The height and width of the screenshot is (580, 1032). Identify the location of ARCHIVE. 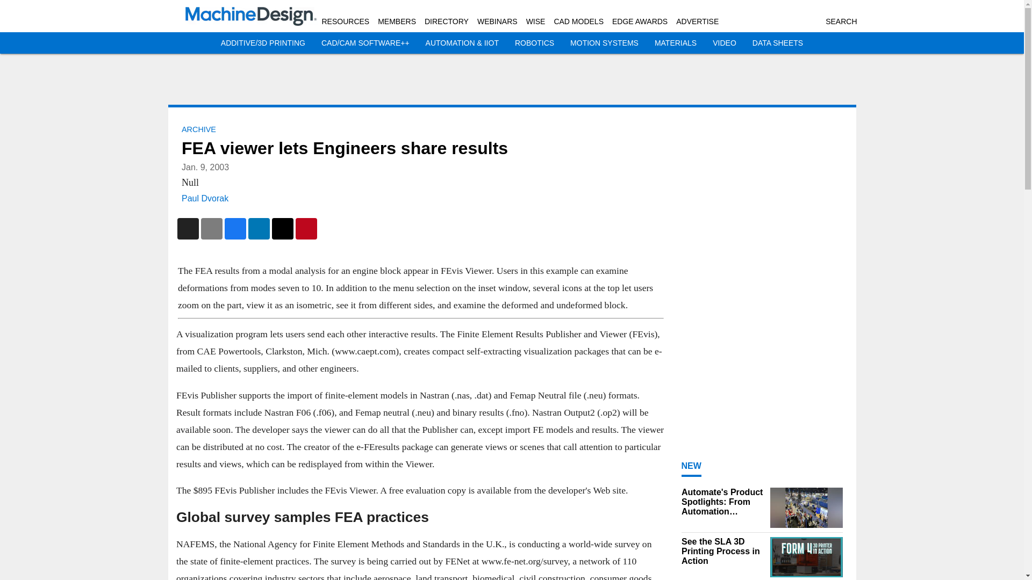
(198, 129).